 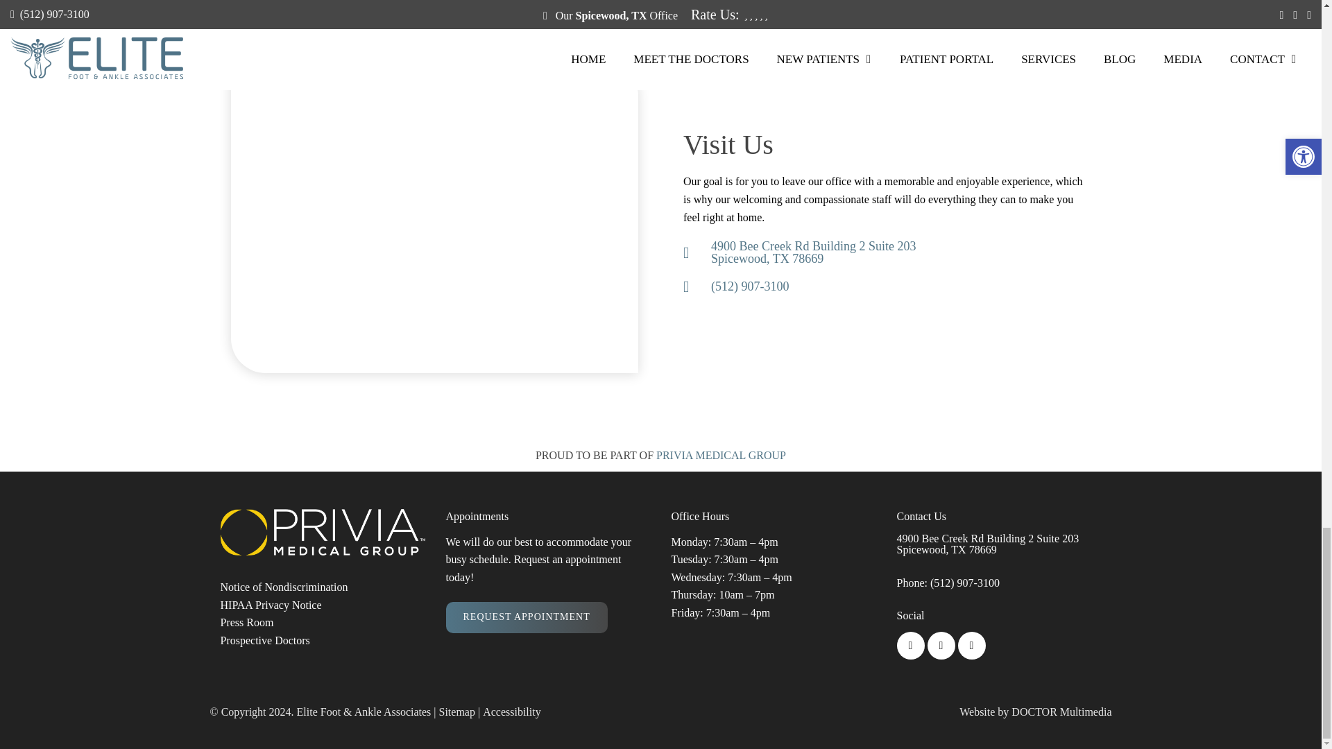 What do you see at coordinates (900, 252) in the screenshot?
I see `HIPAA Privacy Notice` at bounding box center [900, 252].